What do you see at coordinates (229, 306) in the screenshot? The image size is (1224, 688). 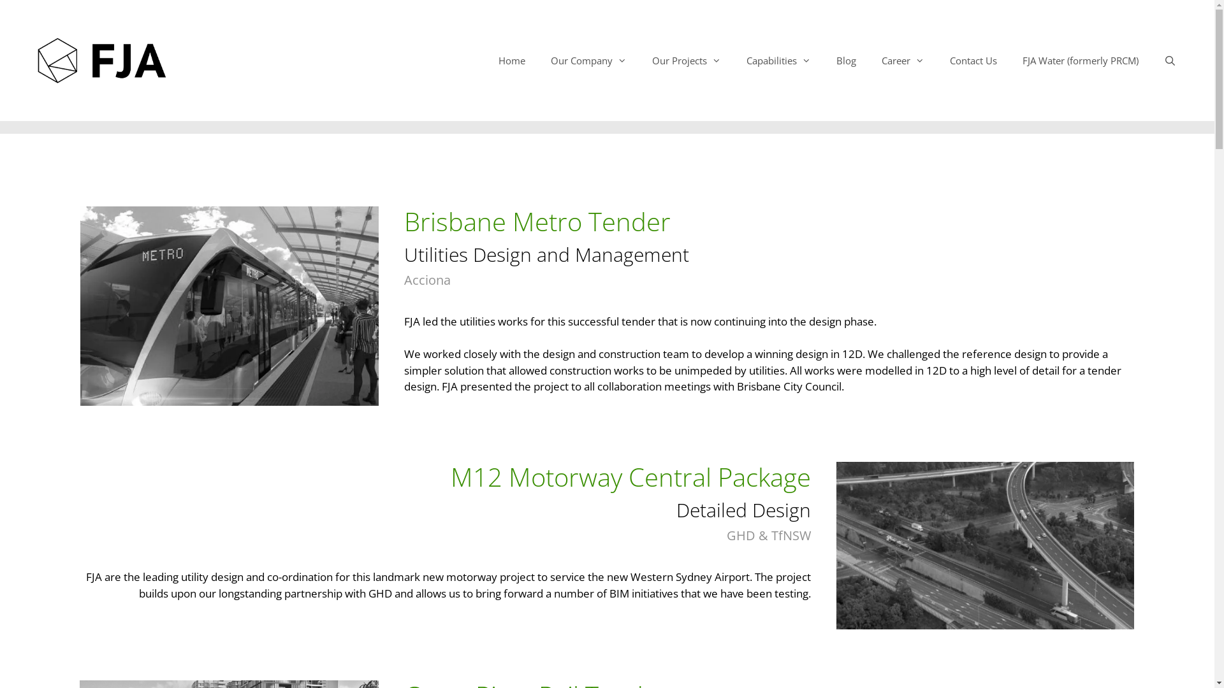 I see `Brisbane Metro` at bounding box center [229, 306].